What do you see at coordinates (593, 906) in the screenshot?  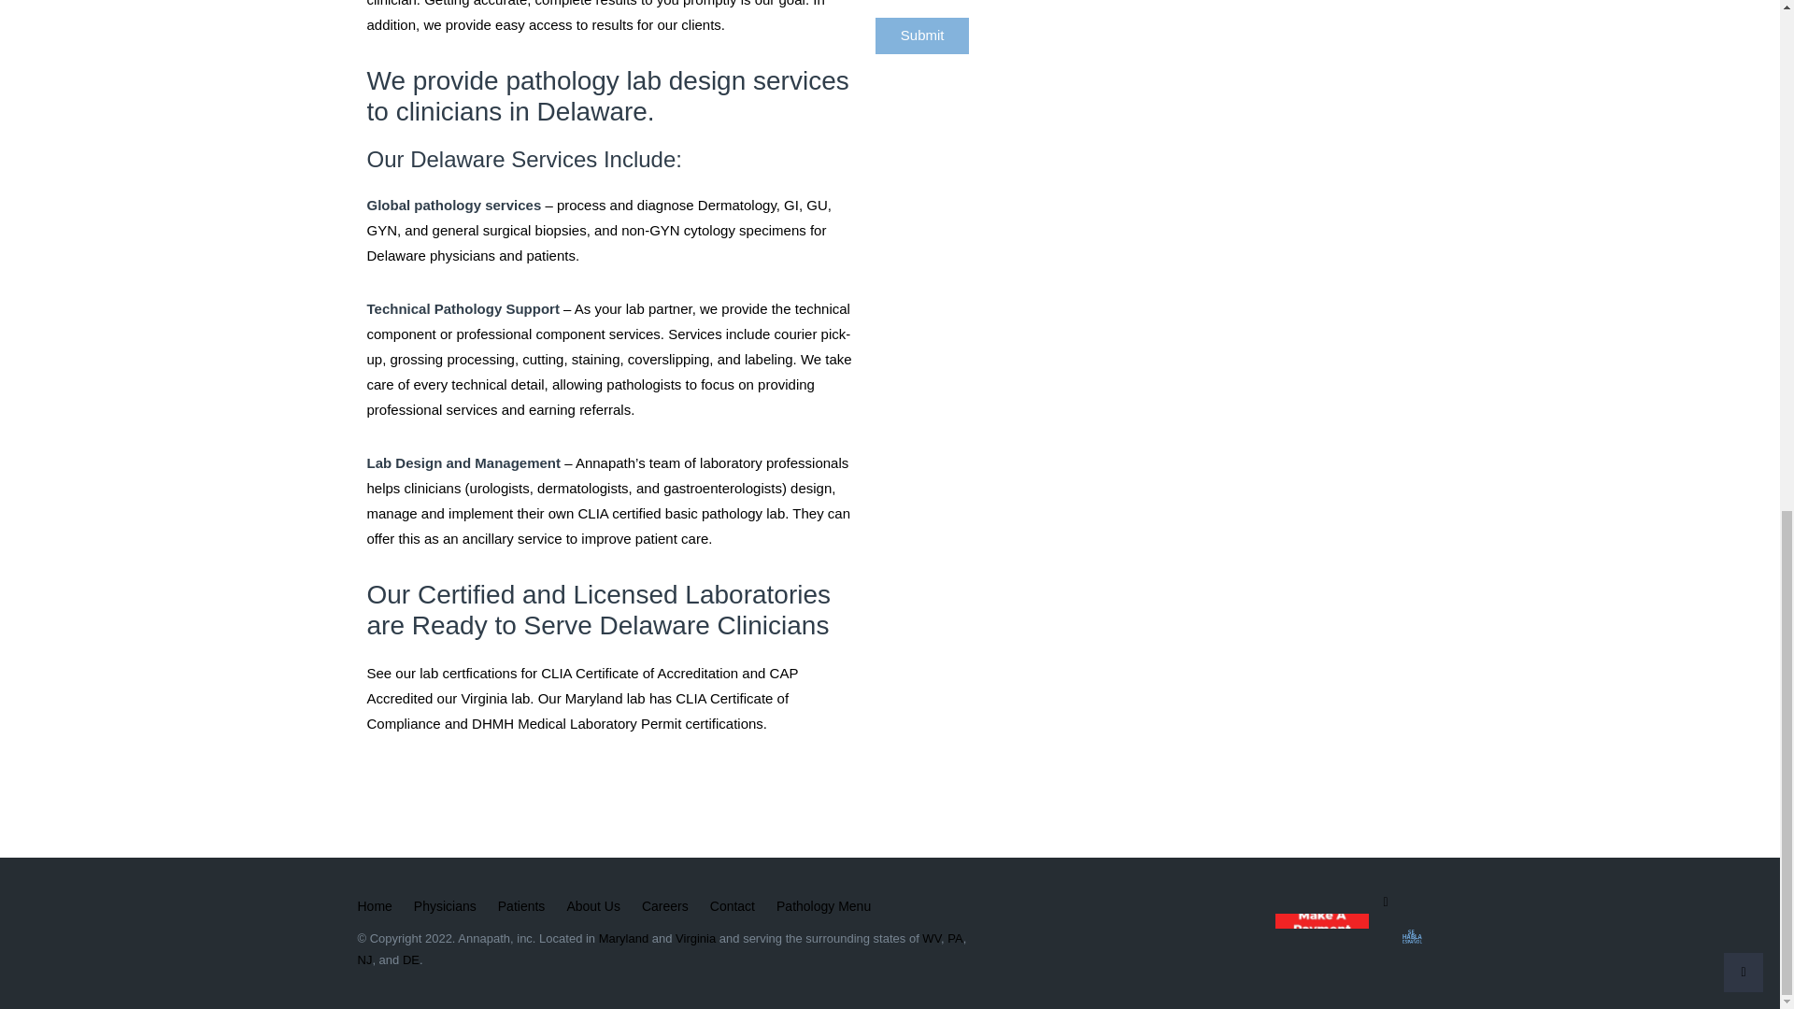 I see `About Us` at bounding box center [593, 906].